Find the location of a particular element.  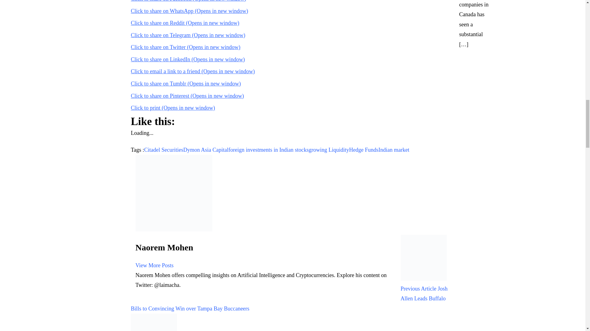

Click to share on LinkedIn is located at coordinates (188, 59).